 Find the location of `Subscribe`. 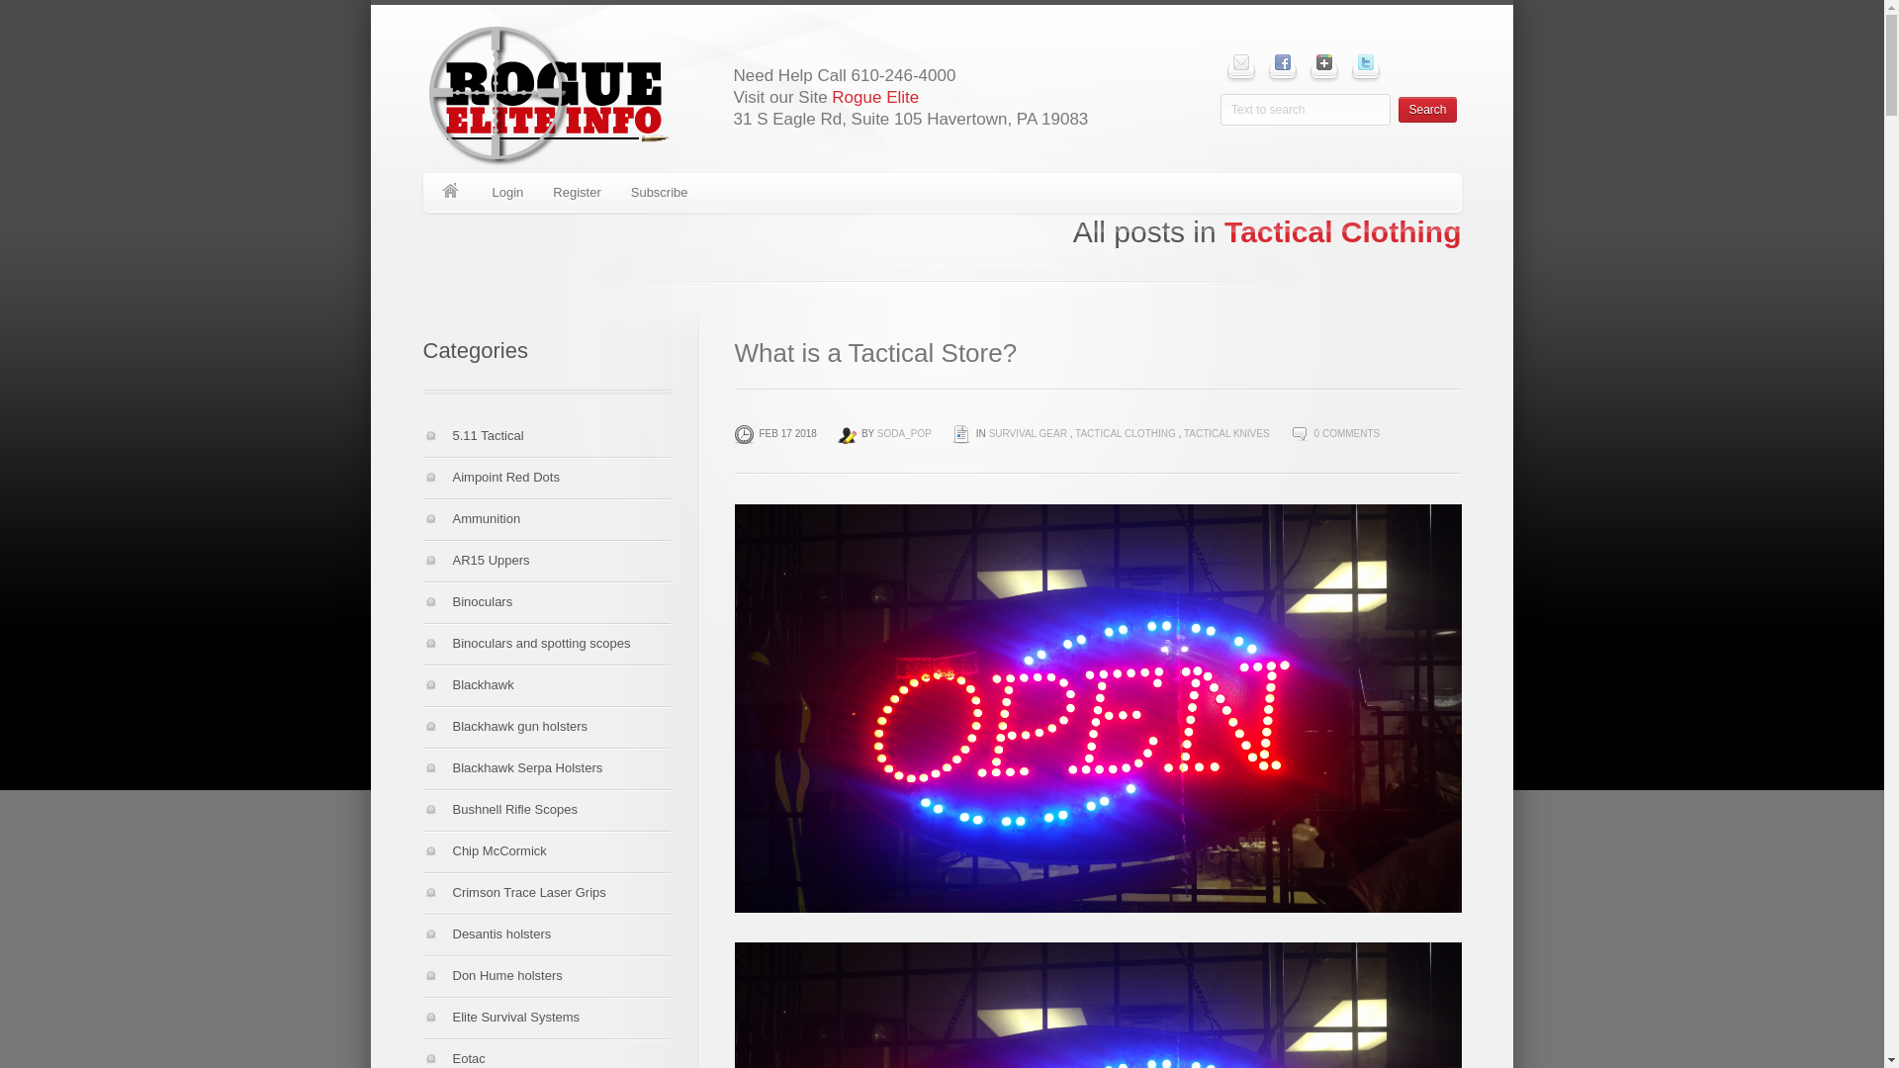

Subscribe is located at coordinates (659, 192).